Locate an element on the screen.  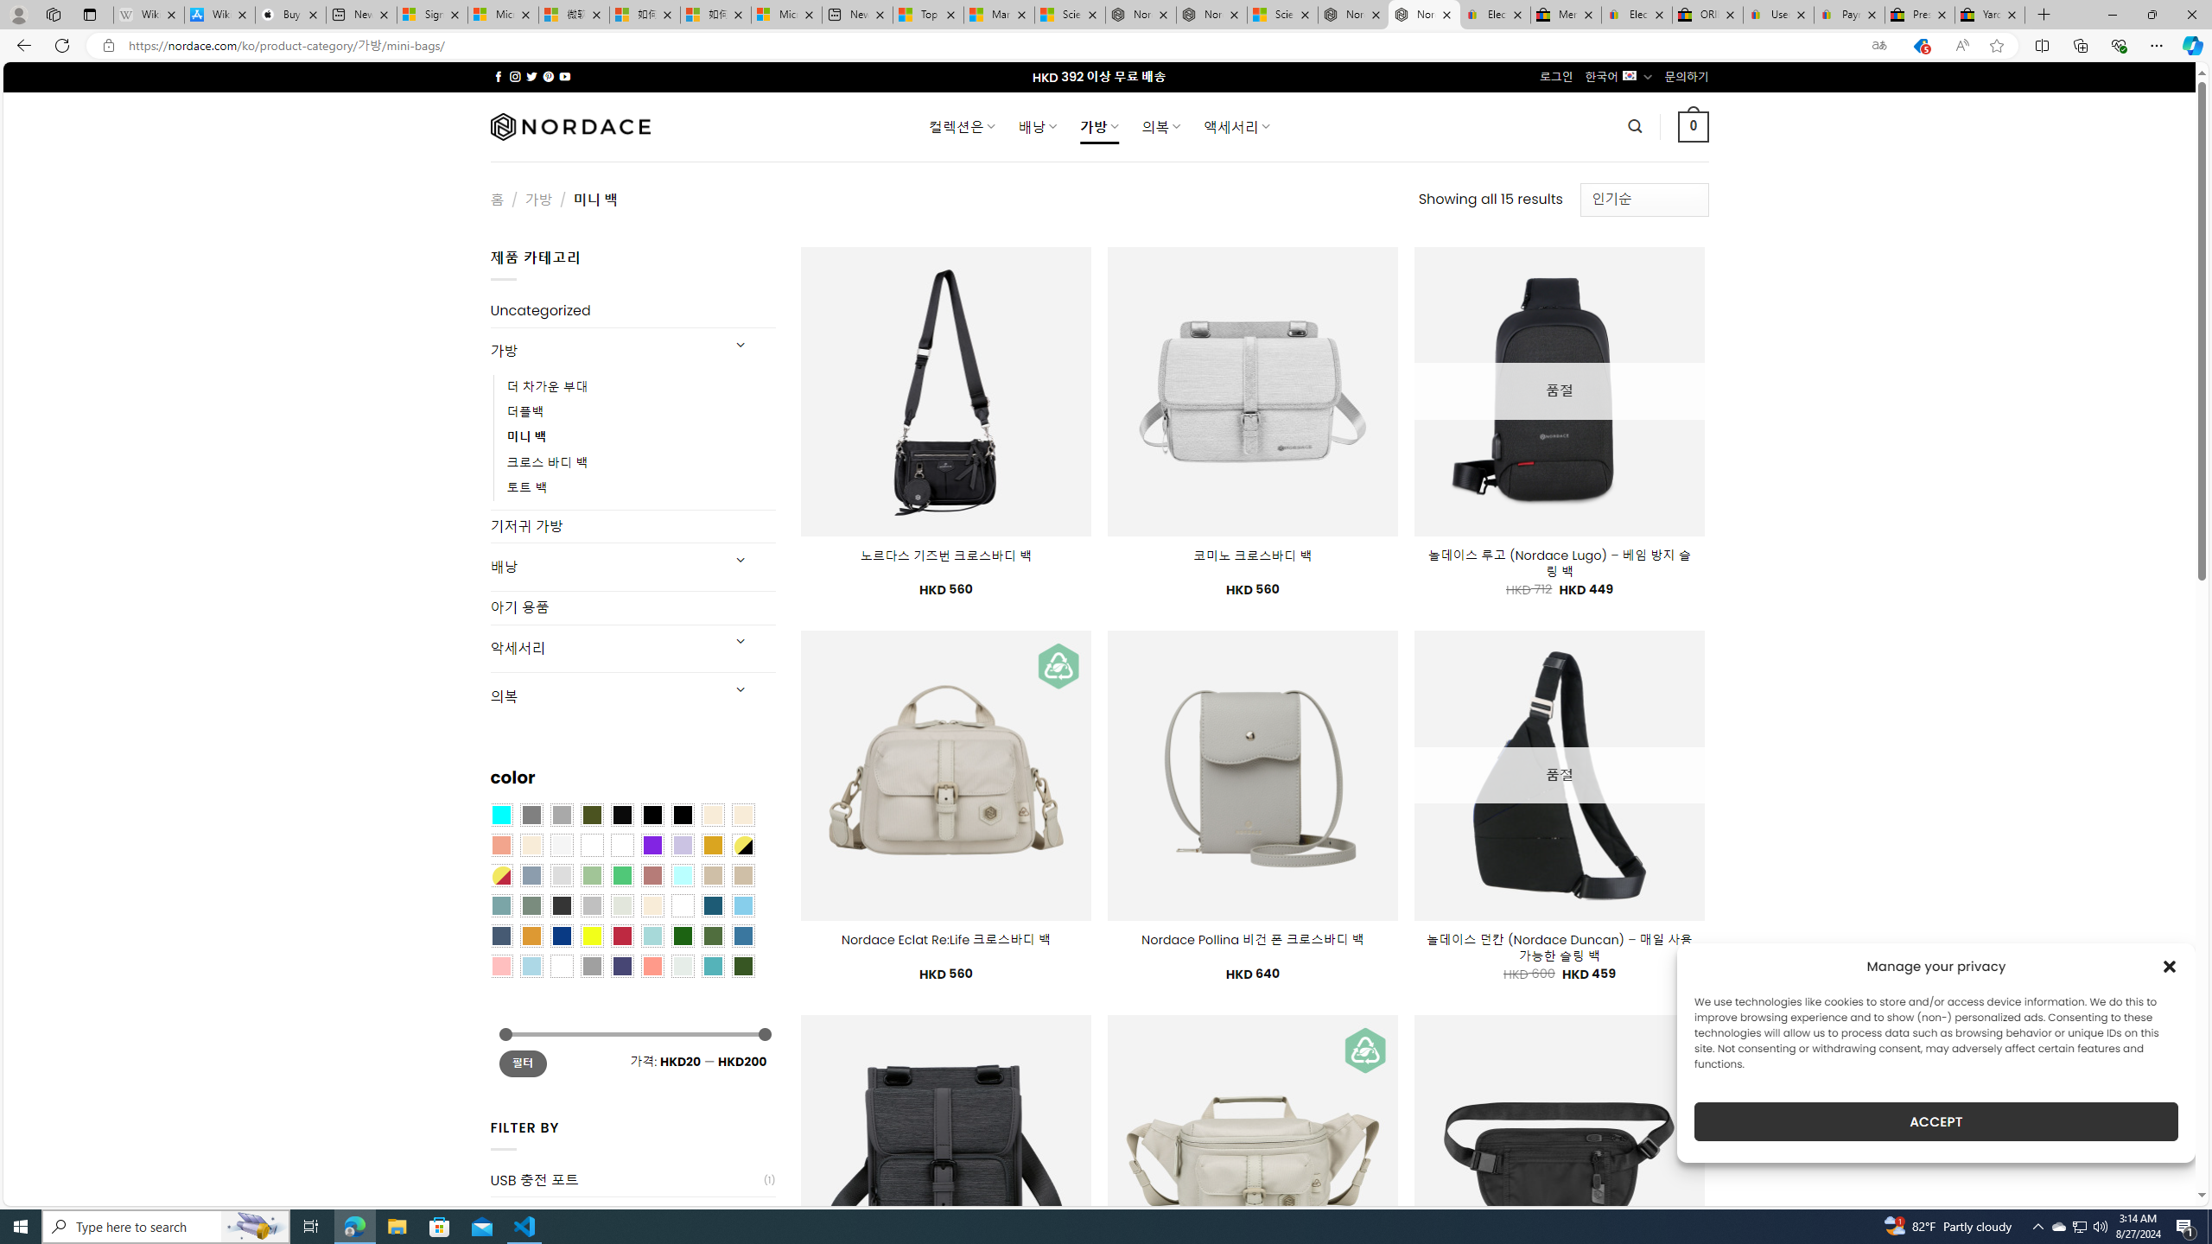
Follow on Twitter is located at coordinates (532, 76).